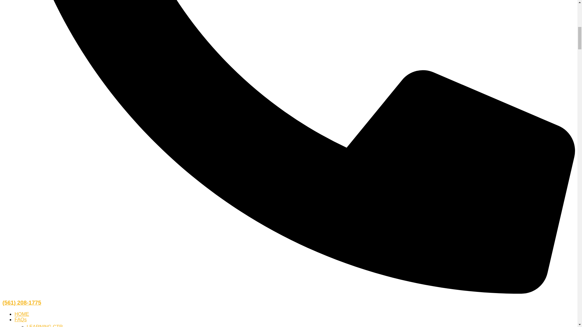 The image size is (582, 327). Describe the element at coordinates (22, 314) in the screenshot. I see `HOME` at that location.